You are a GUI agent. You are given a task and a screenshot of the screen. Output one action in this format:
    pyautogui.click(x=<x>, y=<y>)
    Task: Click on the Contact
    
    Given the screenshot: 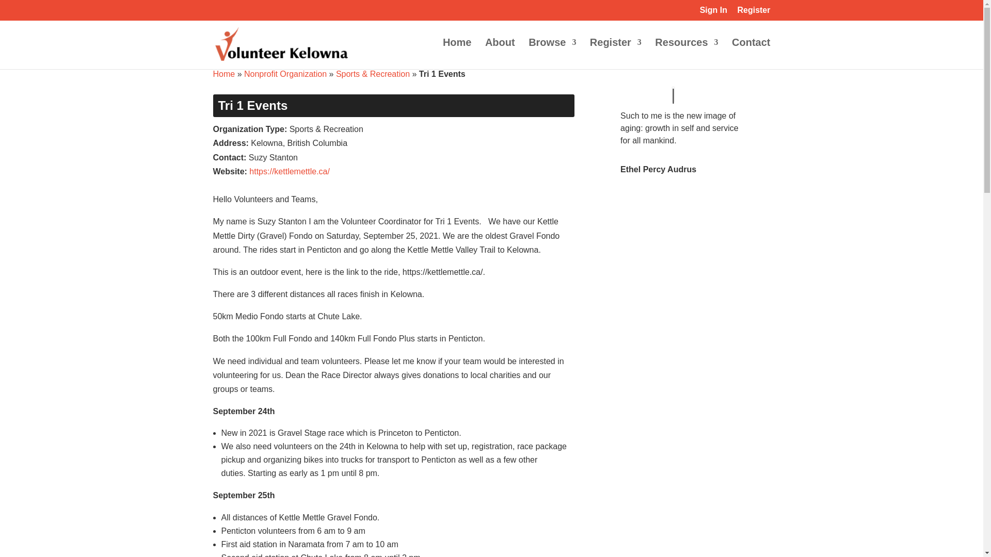 What is the action you would take?
    pyautogui.click(x=750, y=54)
    